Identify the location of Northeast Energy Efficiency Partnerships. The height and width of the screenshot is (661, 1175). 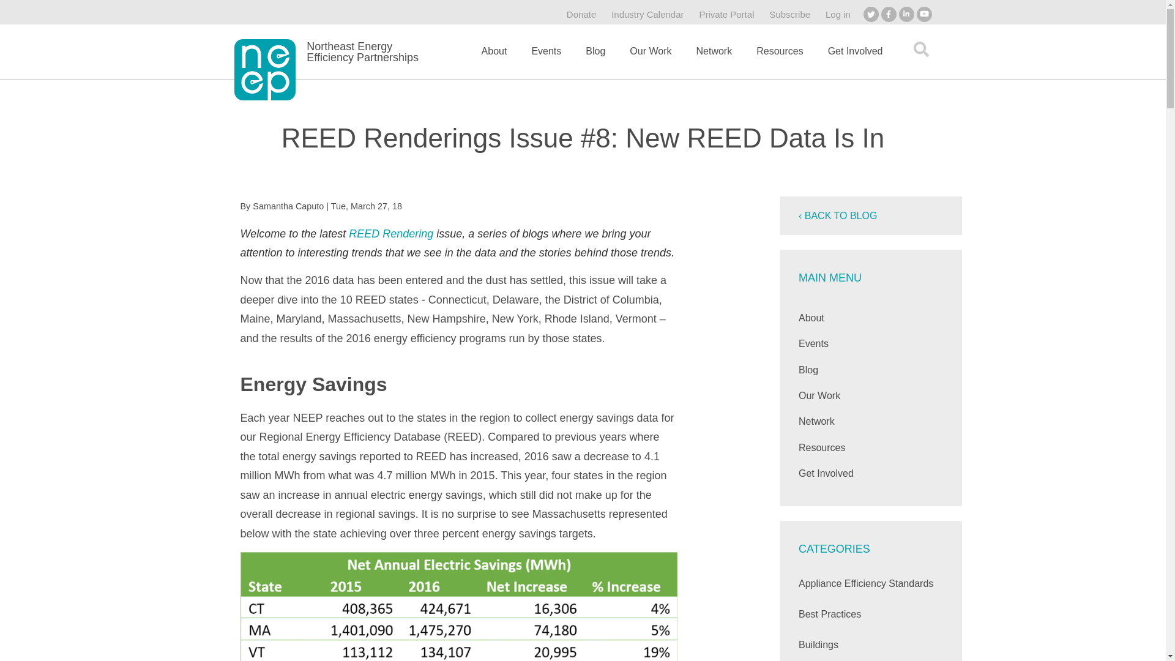
(362, 51).